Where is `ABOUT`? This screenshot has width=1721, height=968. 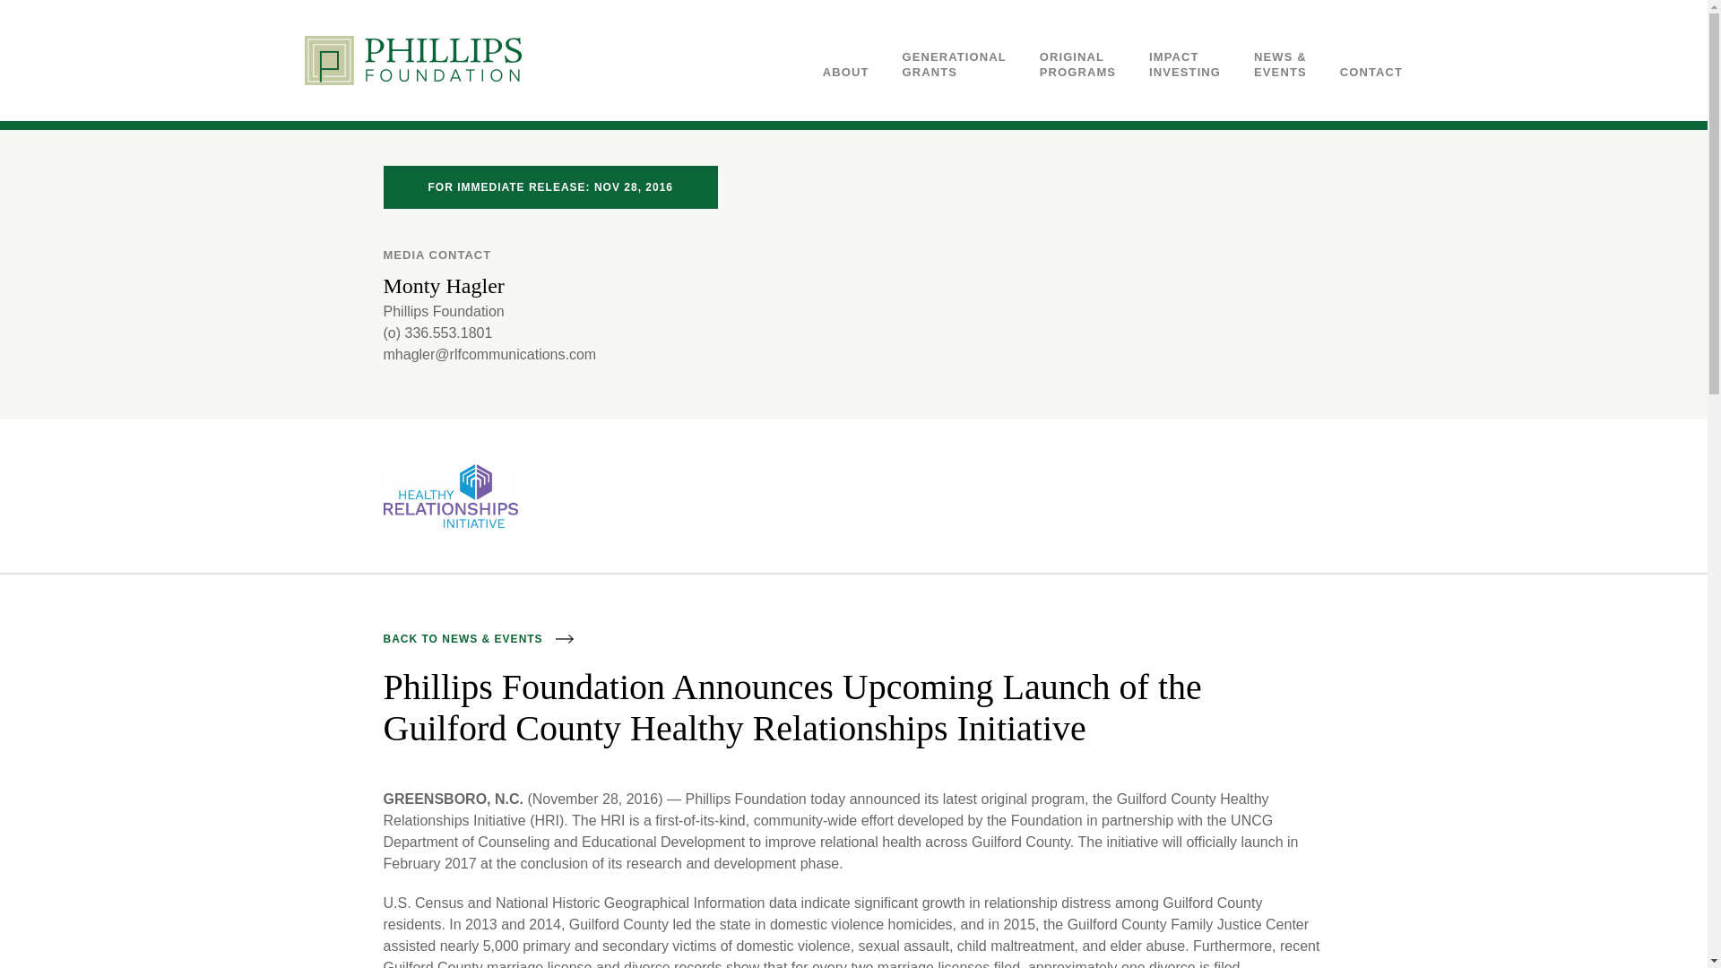 ABOUT is located at coordinates (1185, 65).